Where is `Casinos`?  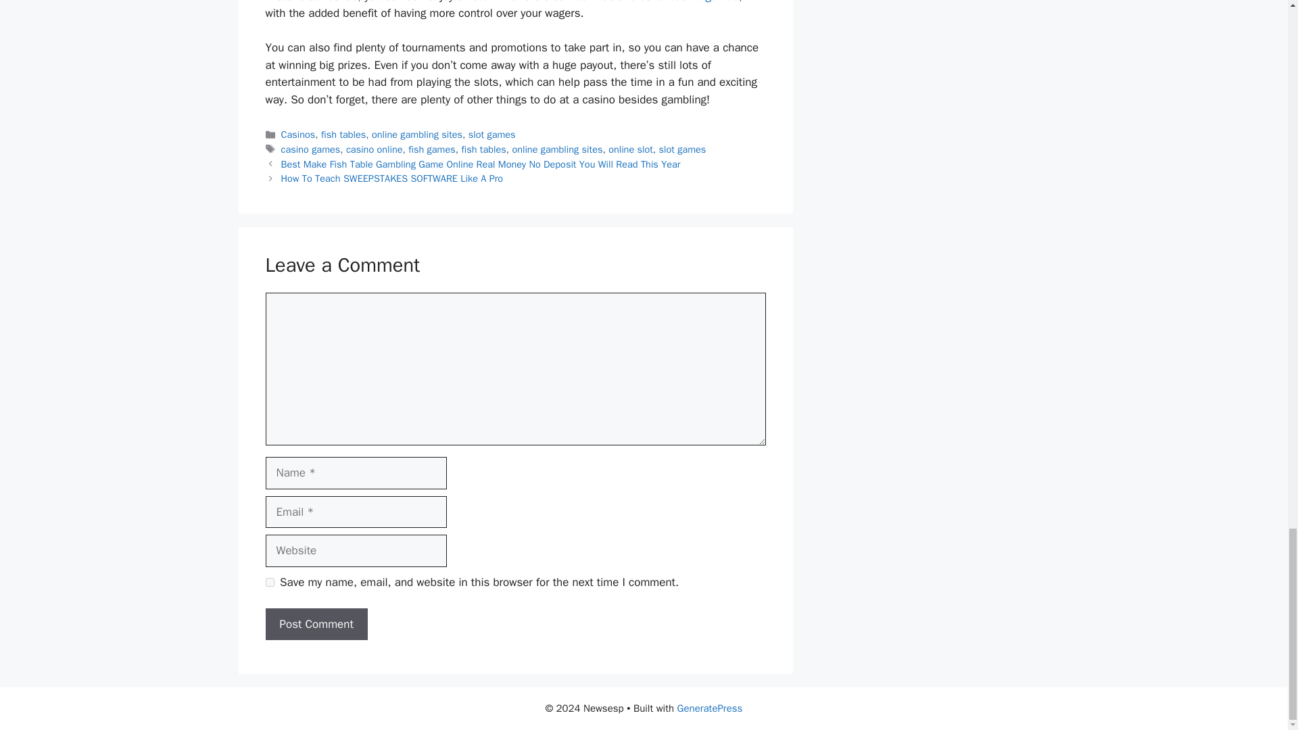
Casinos is located at coordinates (298, 135).